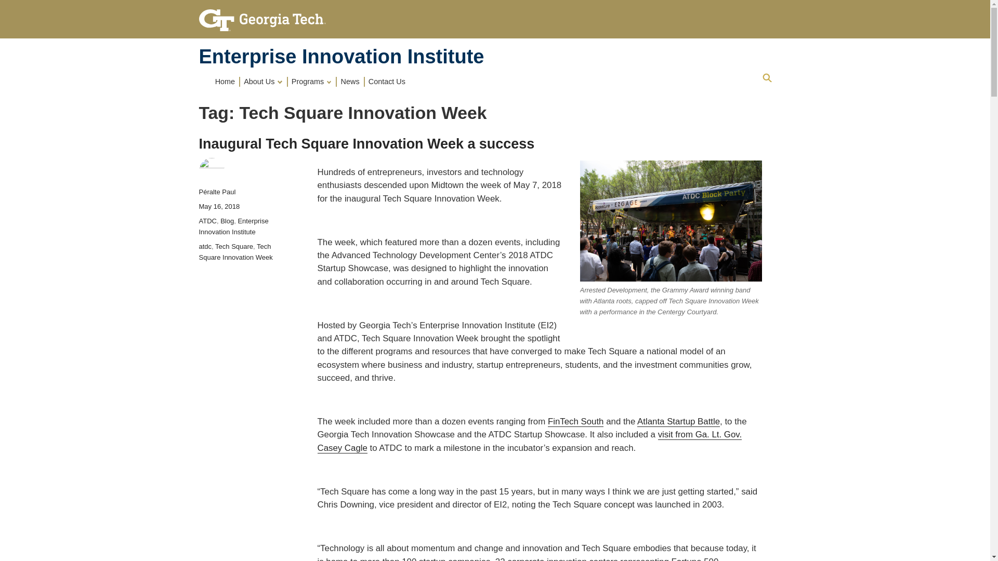 The height and width of the screenshot is (561, 998). I want to click on visit from Ga. Lt. Gov. Casey Cagle, so click(529, 440).